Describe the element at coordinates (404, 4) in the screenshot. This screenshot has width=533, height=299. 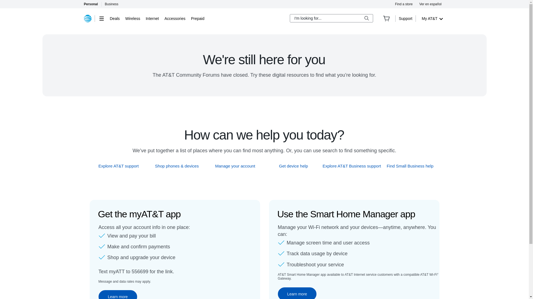
I see `Find a store` at that location.